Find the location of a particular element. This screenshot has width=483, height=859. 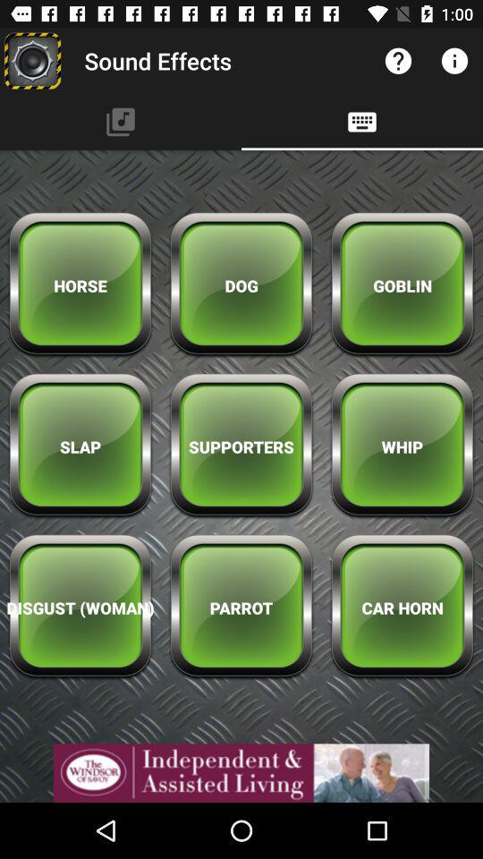

click on button left to information button is located at coordinates (398, 61).